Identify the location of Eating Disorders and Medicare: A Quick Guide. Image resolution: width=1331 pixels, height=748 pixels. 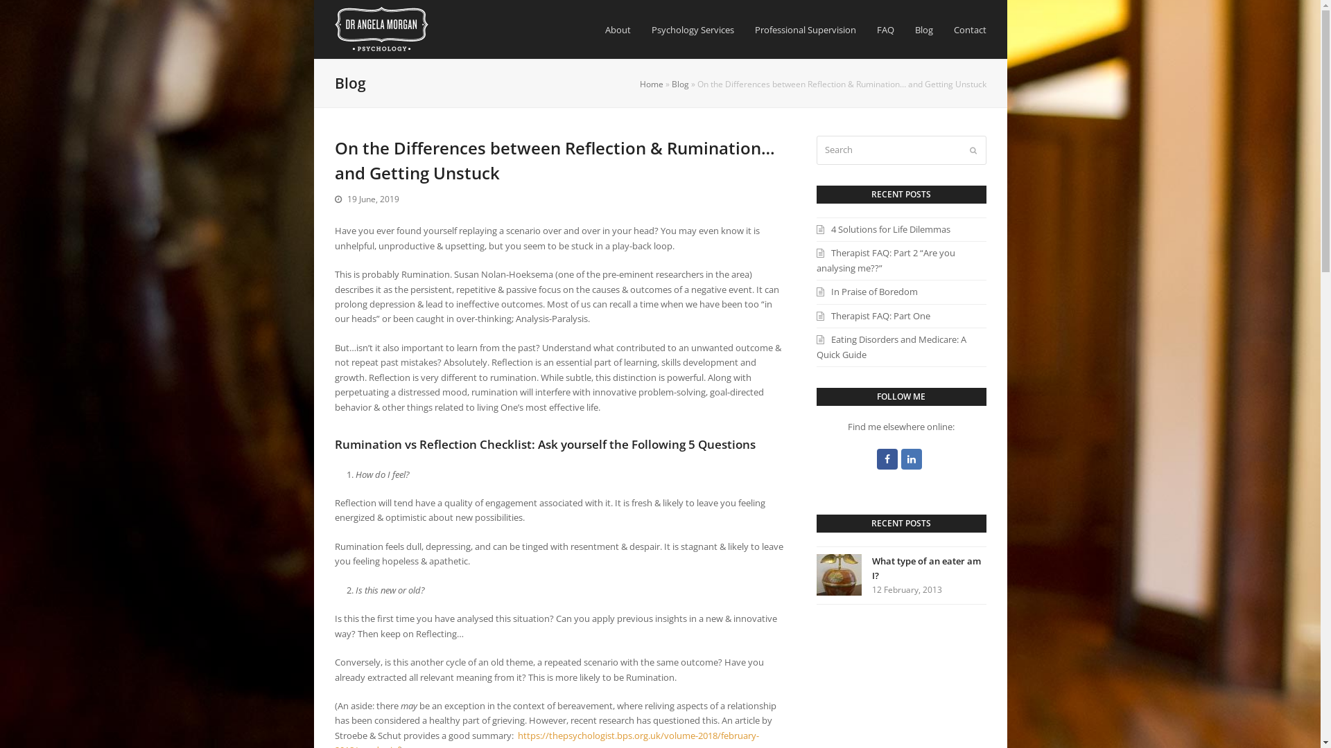
(891, 346).